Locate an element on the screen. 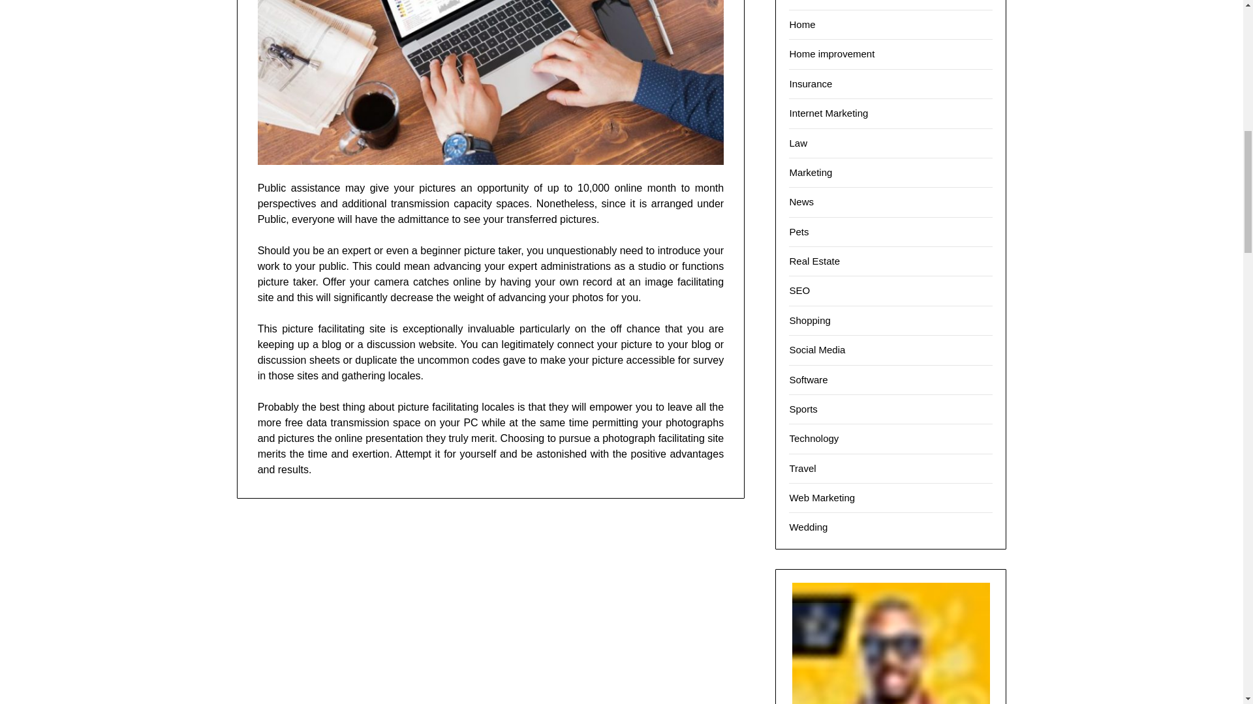 Image resolution: width=1253 pixels, height=704 pixels. Marketing is located at coordinates (811, 172).